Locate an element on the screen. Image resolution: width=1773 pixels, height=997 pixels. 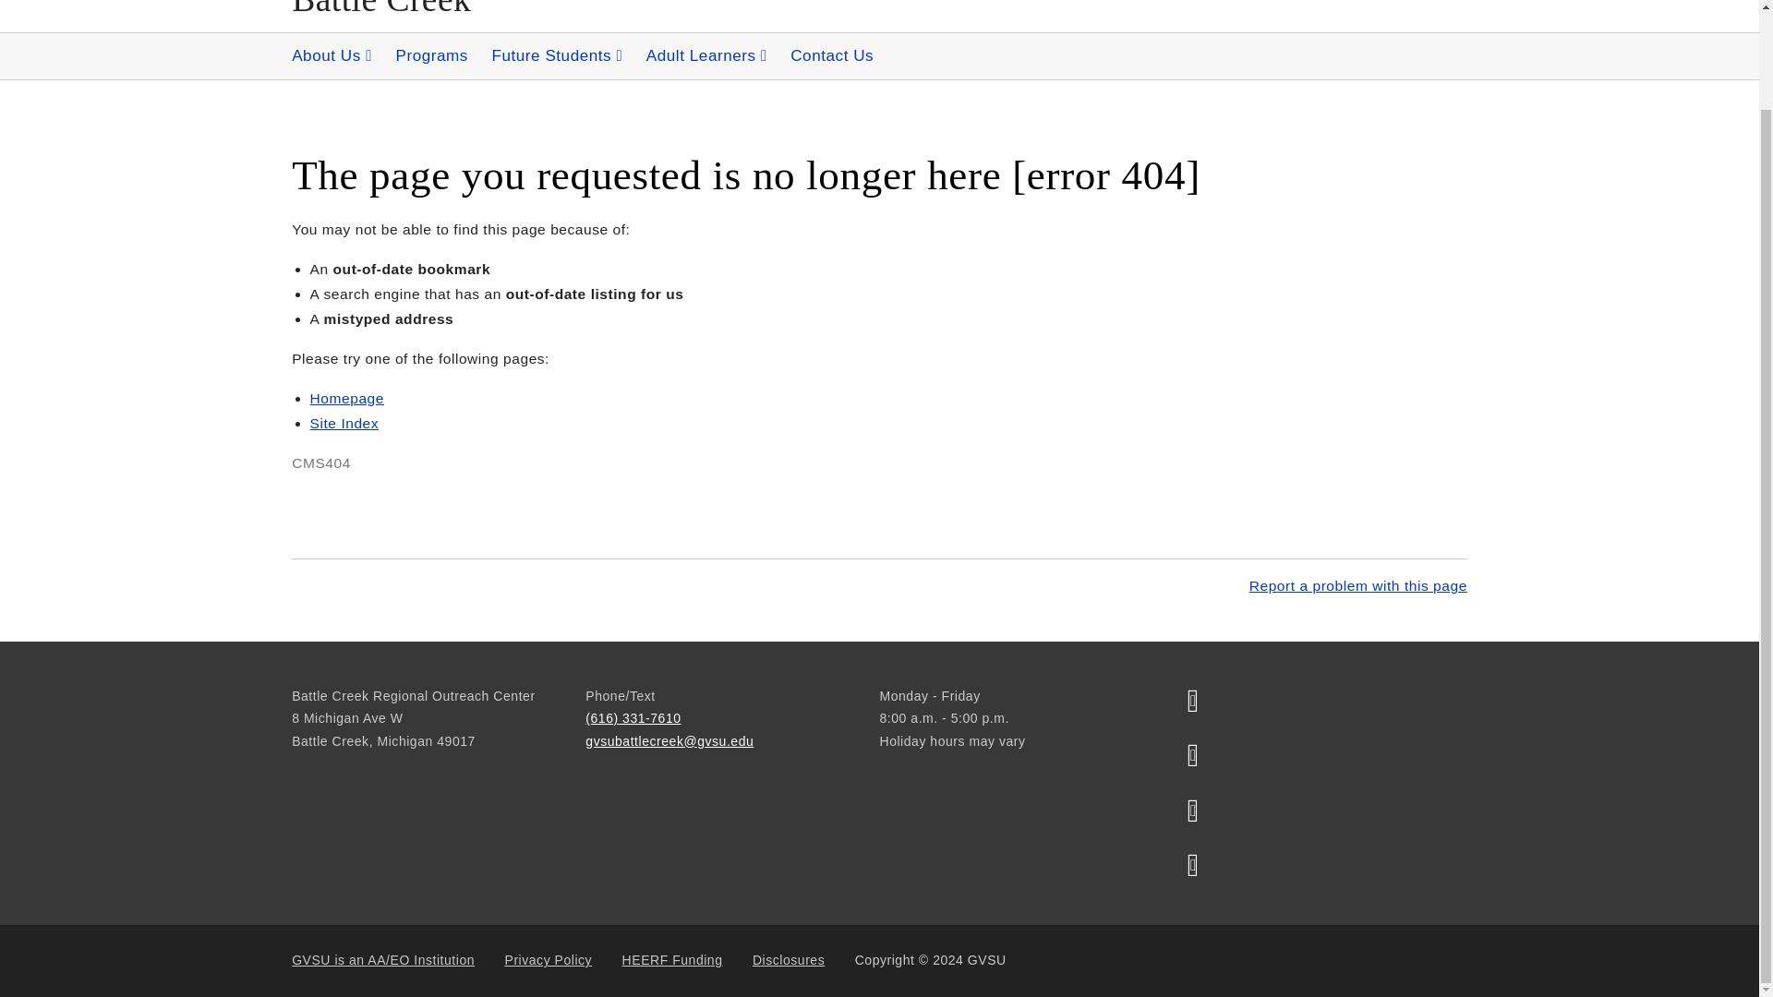
Site Index is located at coordinates (344, 423).